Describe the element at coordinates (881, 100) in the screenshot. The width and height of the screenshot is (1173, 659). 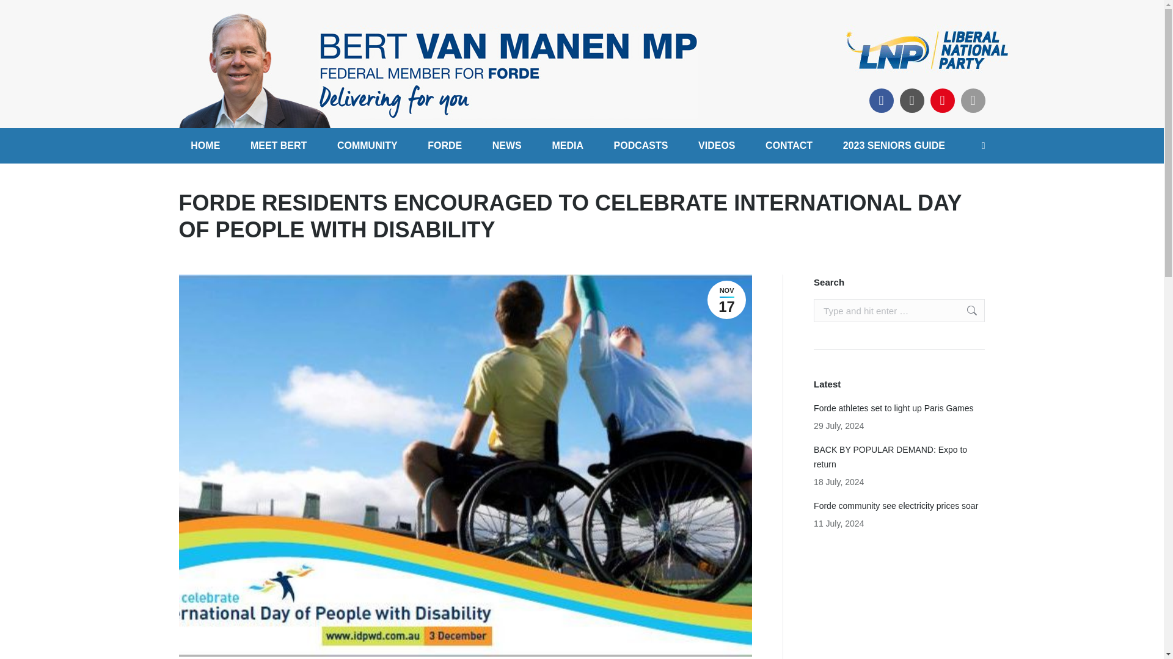
I see `Facebook page opens in new window` at that location.